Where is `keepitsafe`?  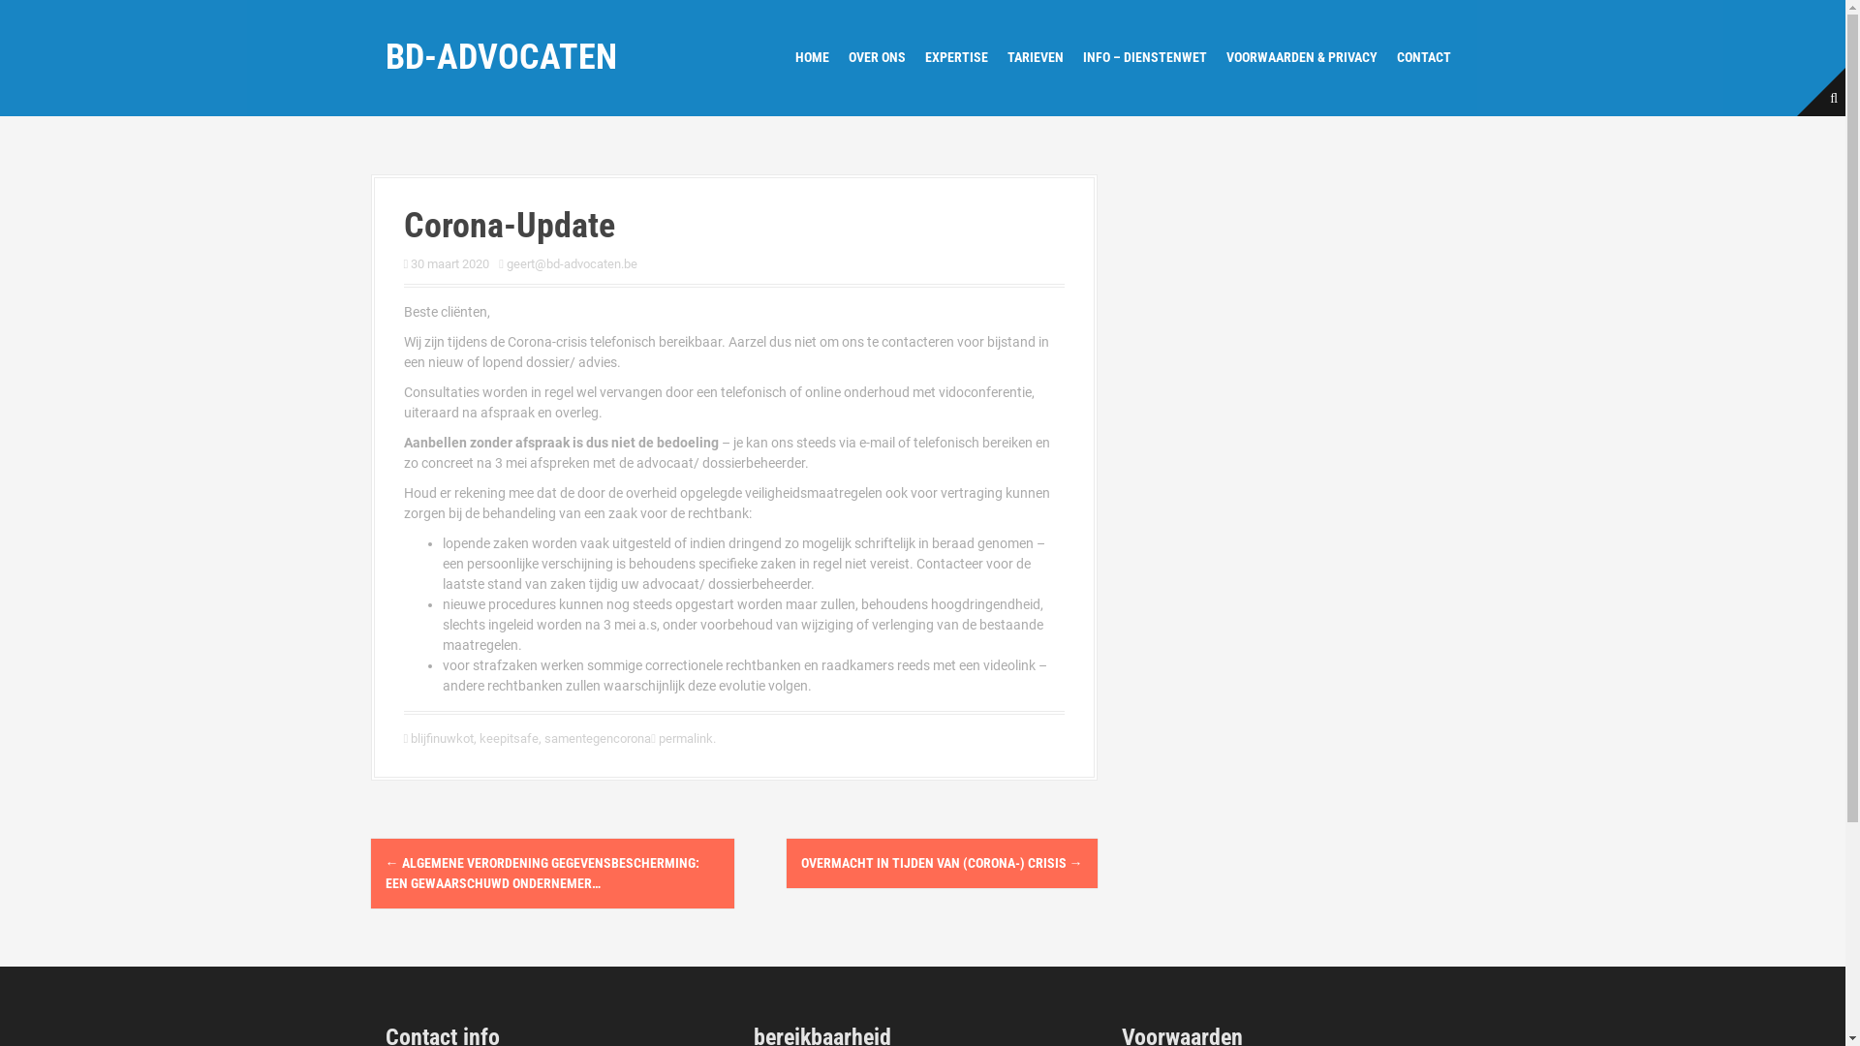 keepitsafe is located at coordinates (510, 738).